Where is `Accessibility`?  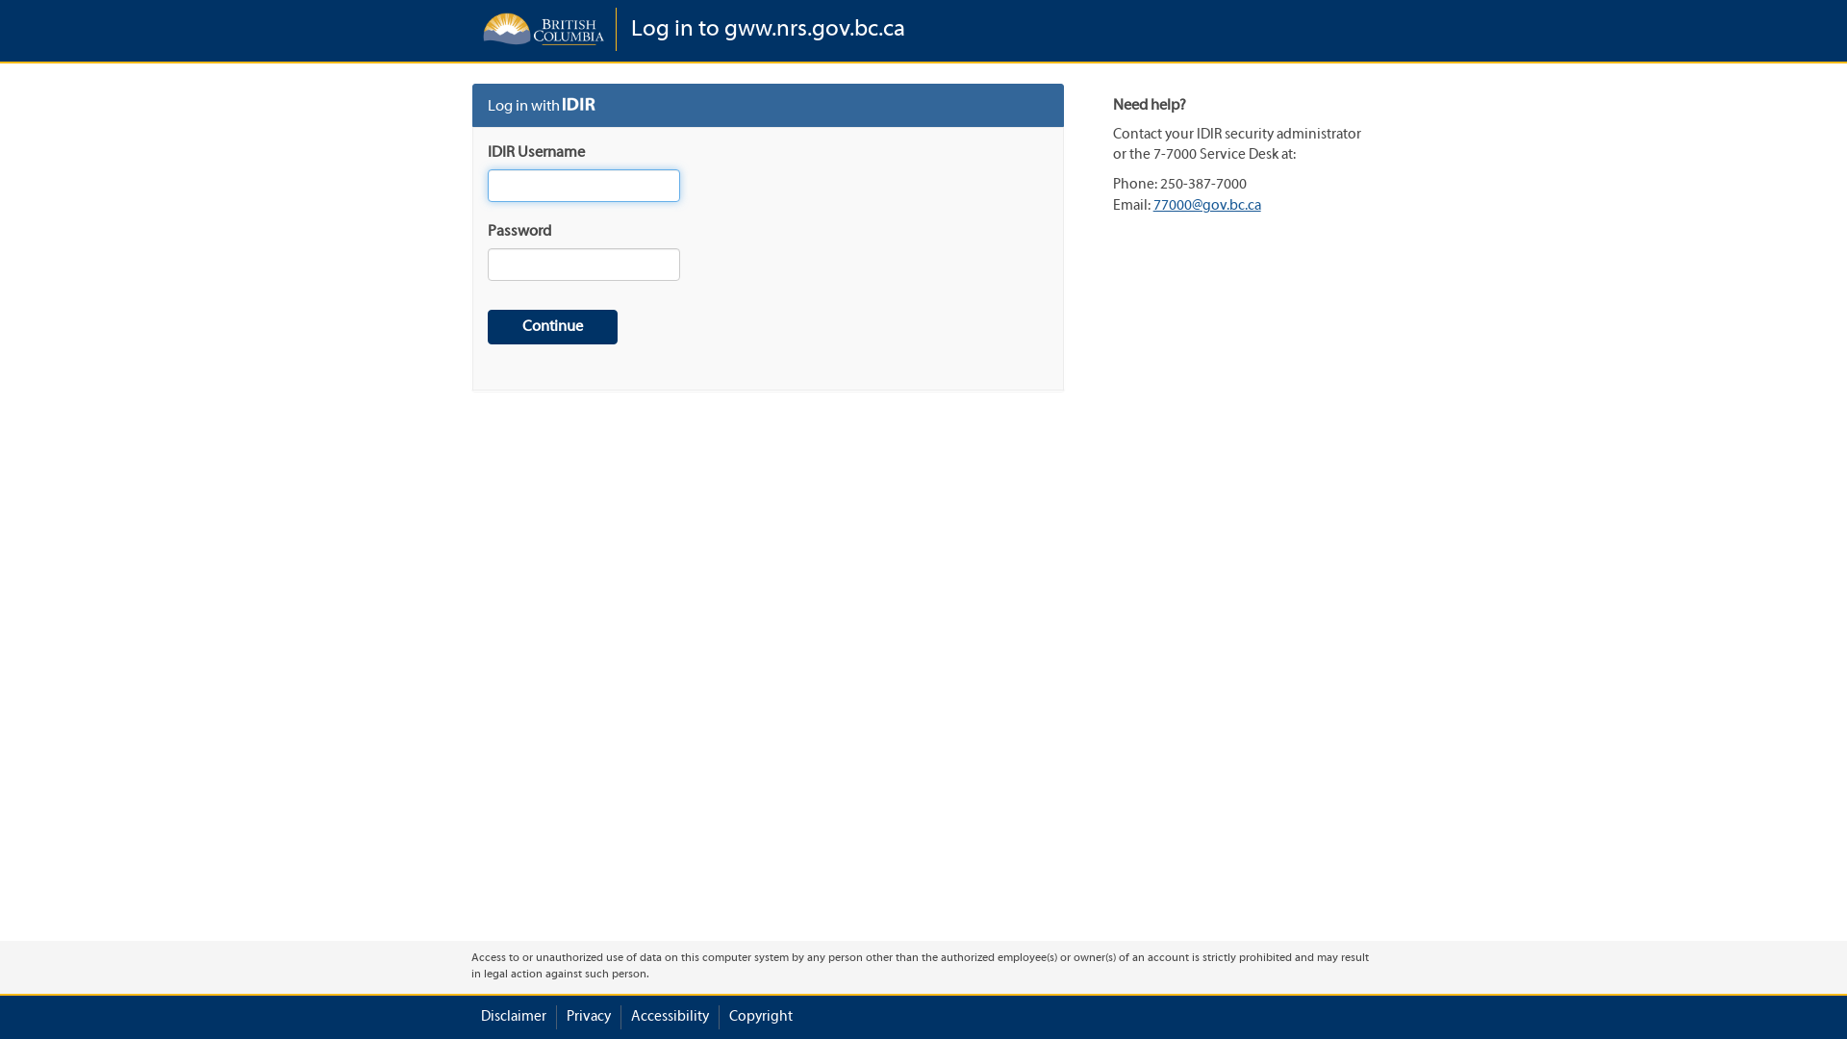
Accessibility is located at coordinates (670, 1018).